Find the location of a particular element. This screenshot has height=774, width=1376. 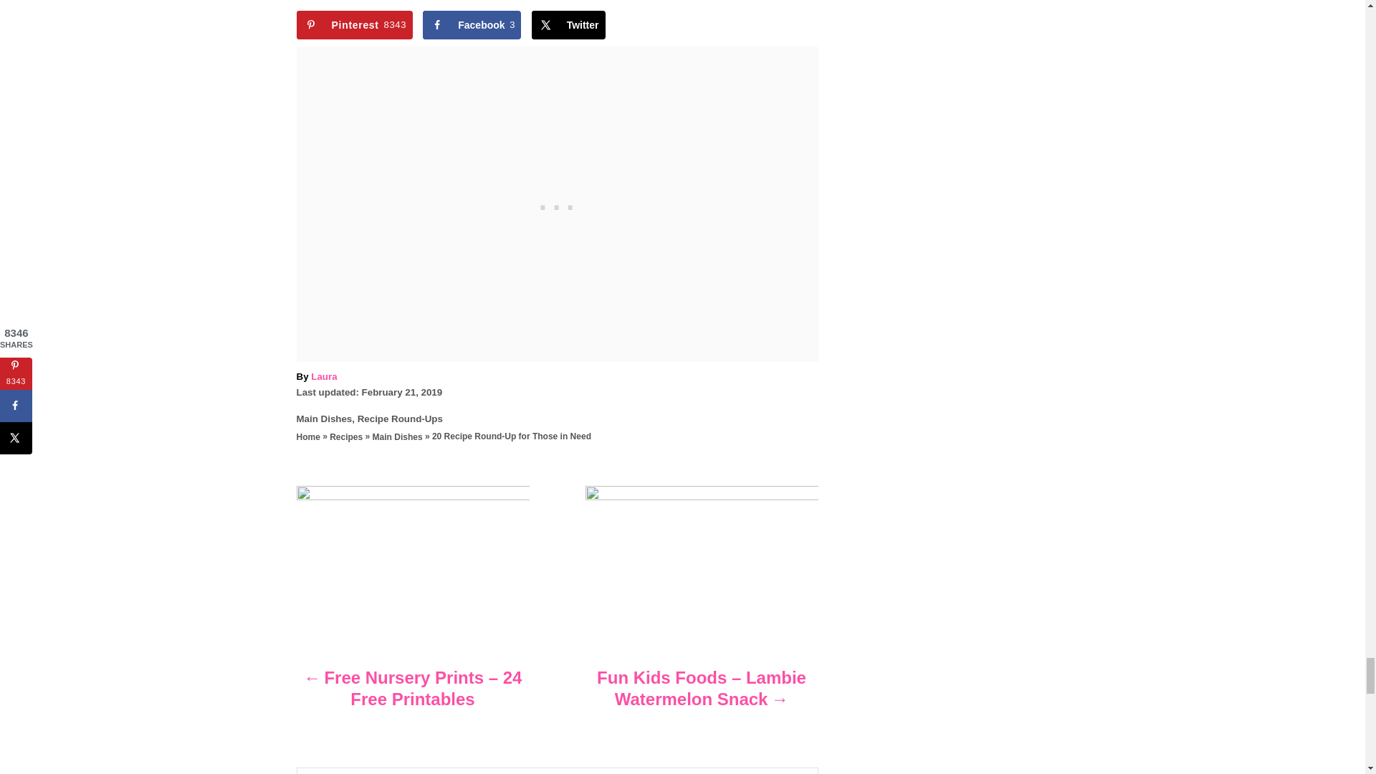

Share on X is located at coordinates (568, 25).